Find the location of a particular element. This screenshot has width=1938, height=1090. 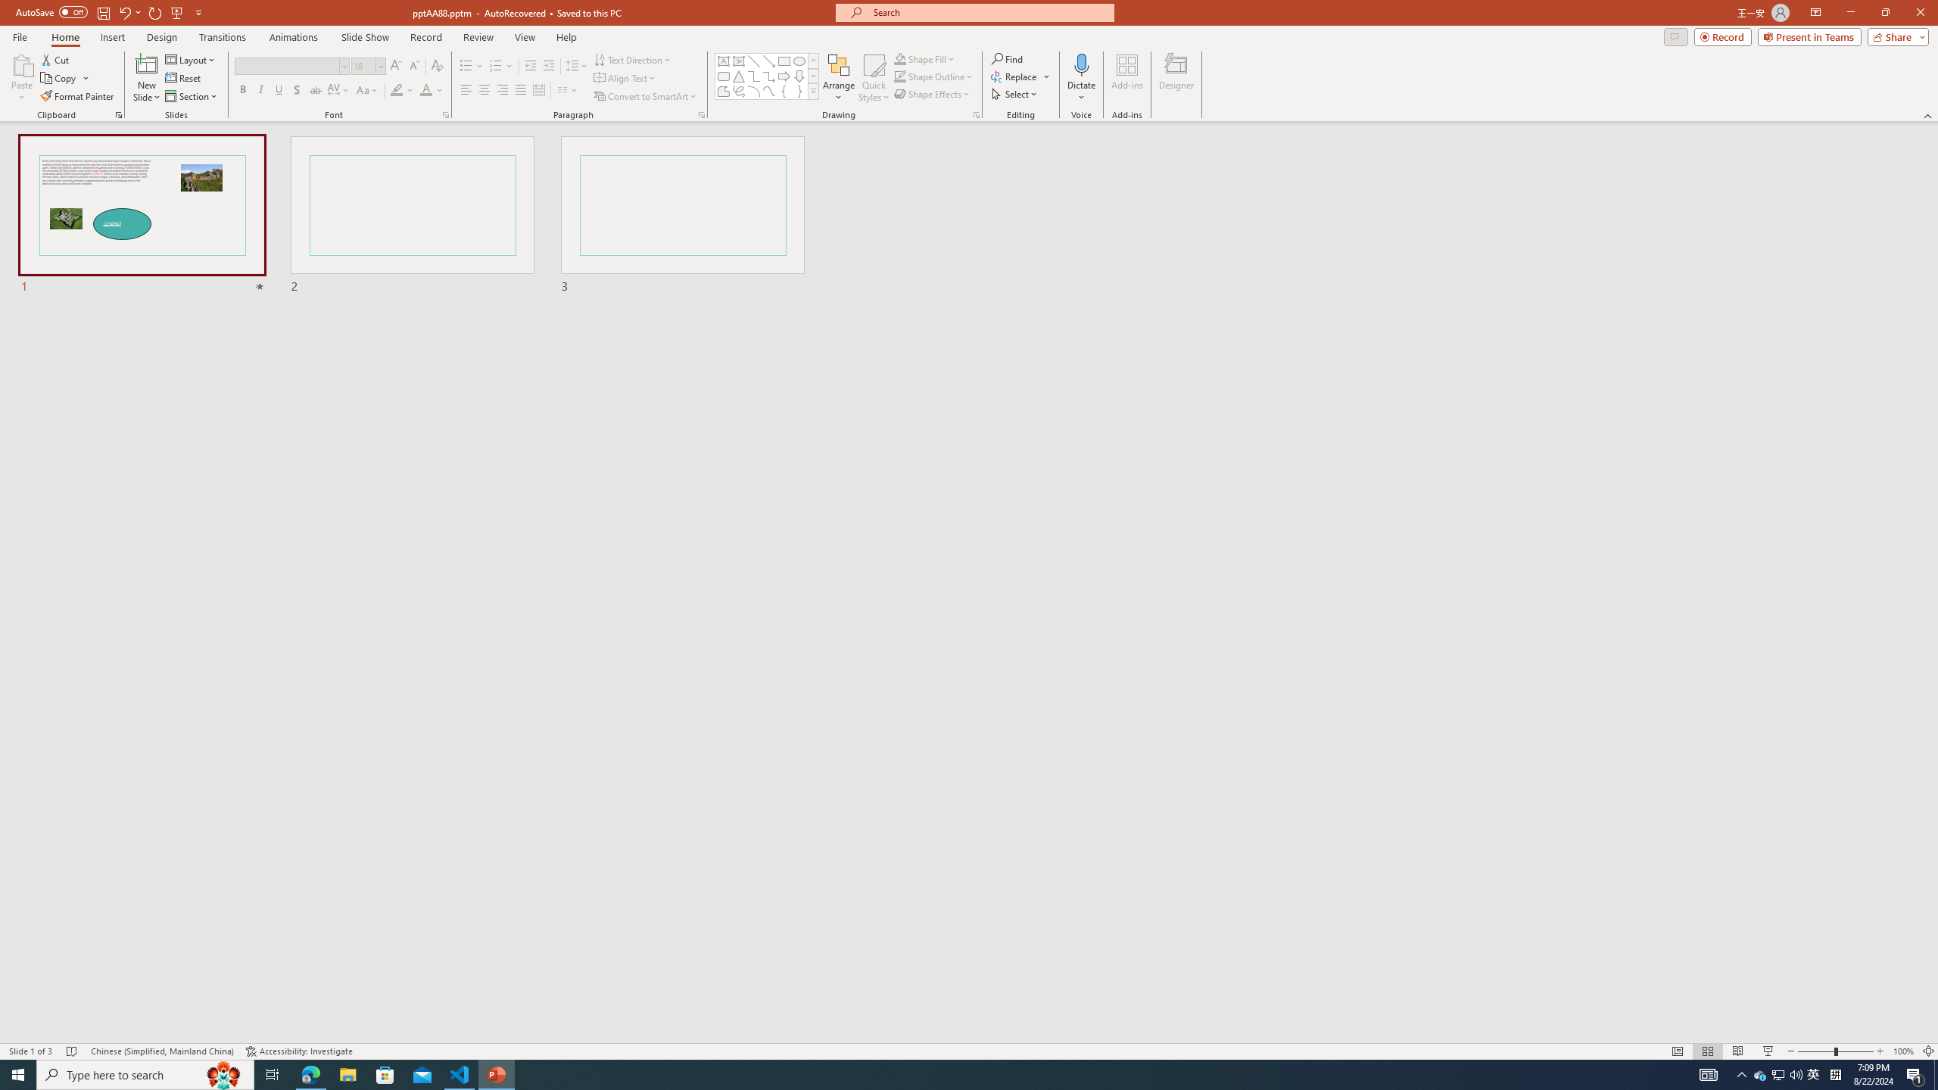

Font is located at coordinates (286, 65).